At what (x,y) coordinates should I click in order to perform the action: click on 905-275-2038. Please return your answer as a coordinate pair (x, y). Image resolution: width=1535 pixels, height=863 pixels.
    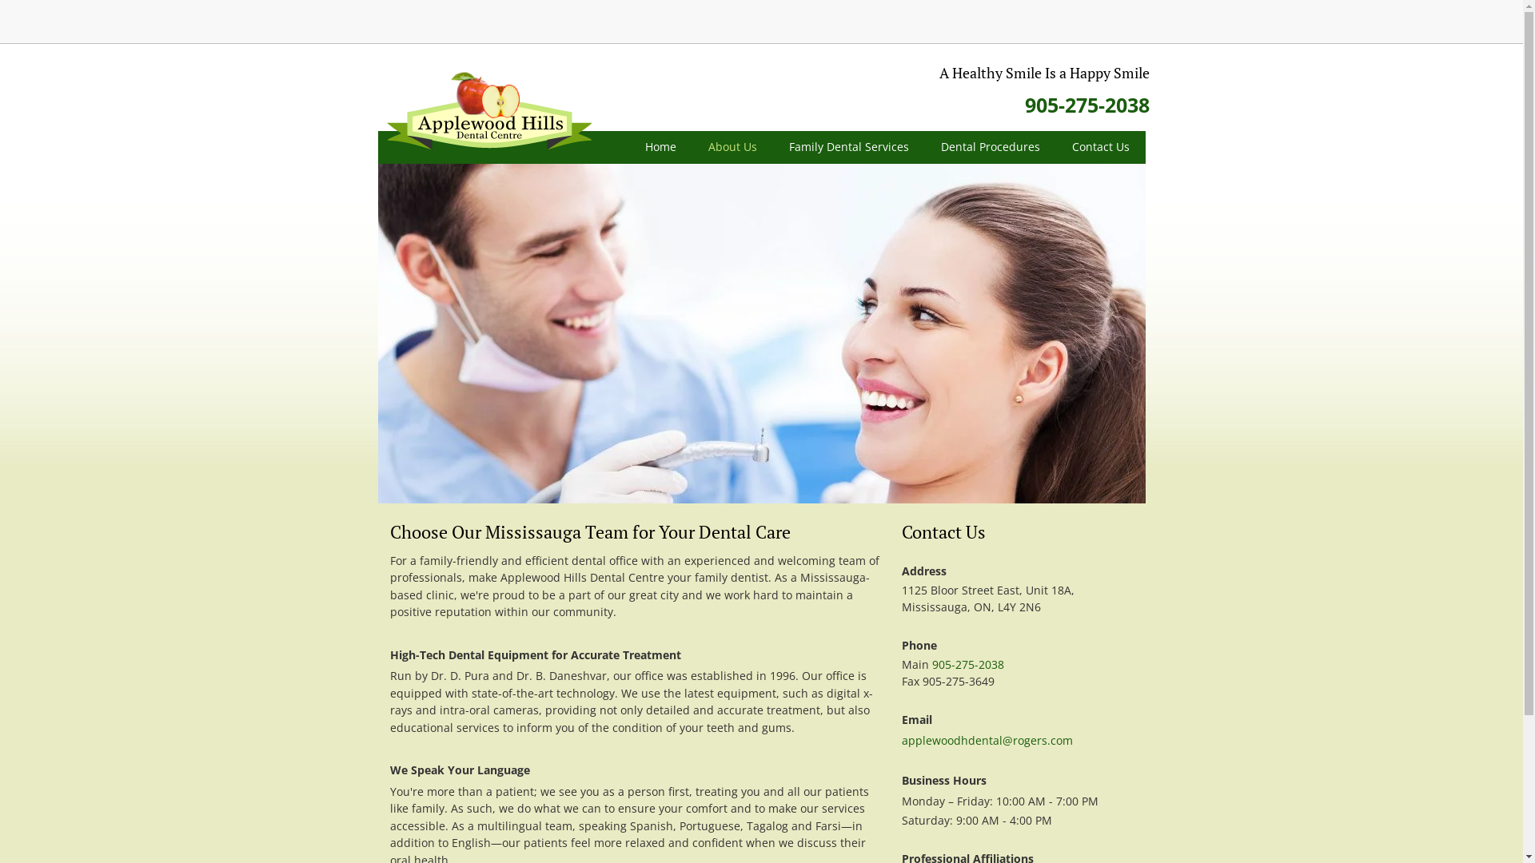
    Looking at the image, I should click on (1087, 109).